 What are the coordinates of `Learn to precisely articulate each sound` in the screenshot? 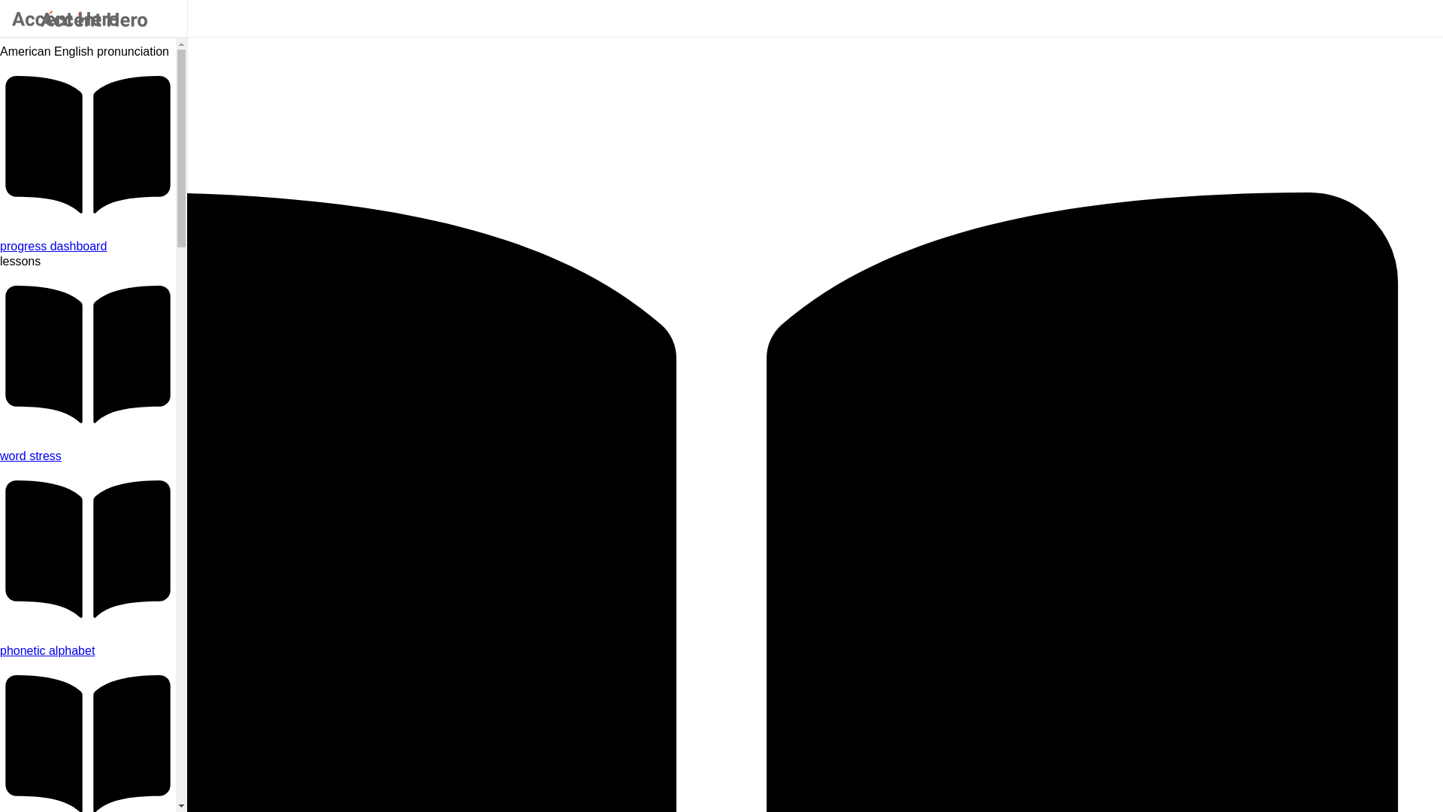 It's located at (88, 651).